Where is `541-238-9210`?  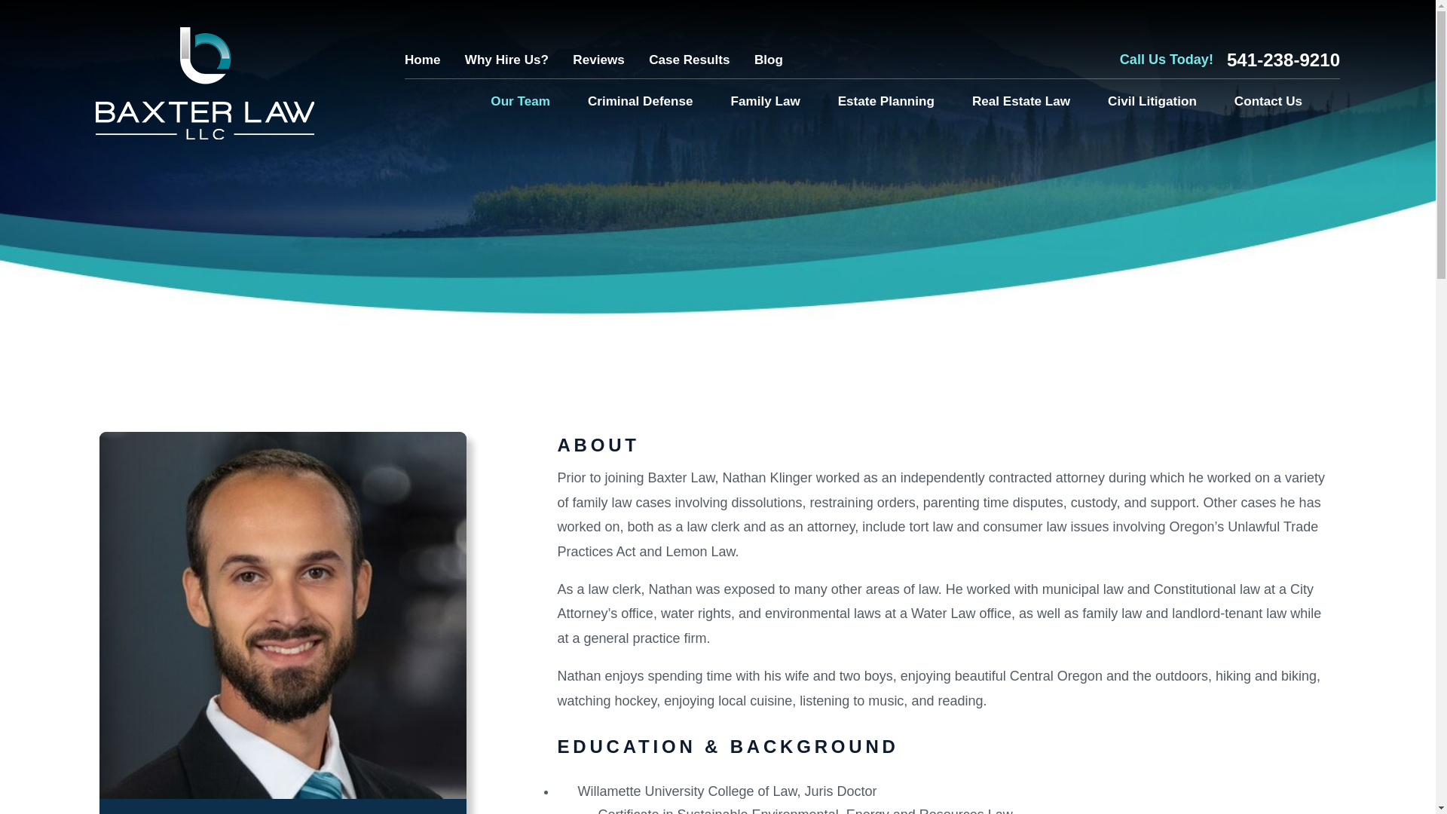
541-238-9210 is located at coordinates (1283, 60).